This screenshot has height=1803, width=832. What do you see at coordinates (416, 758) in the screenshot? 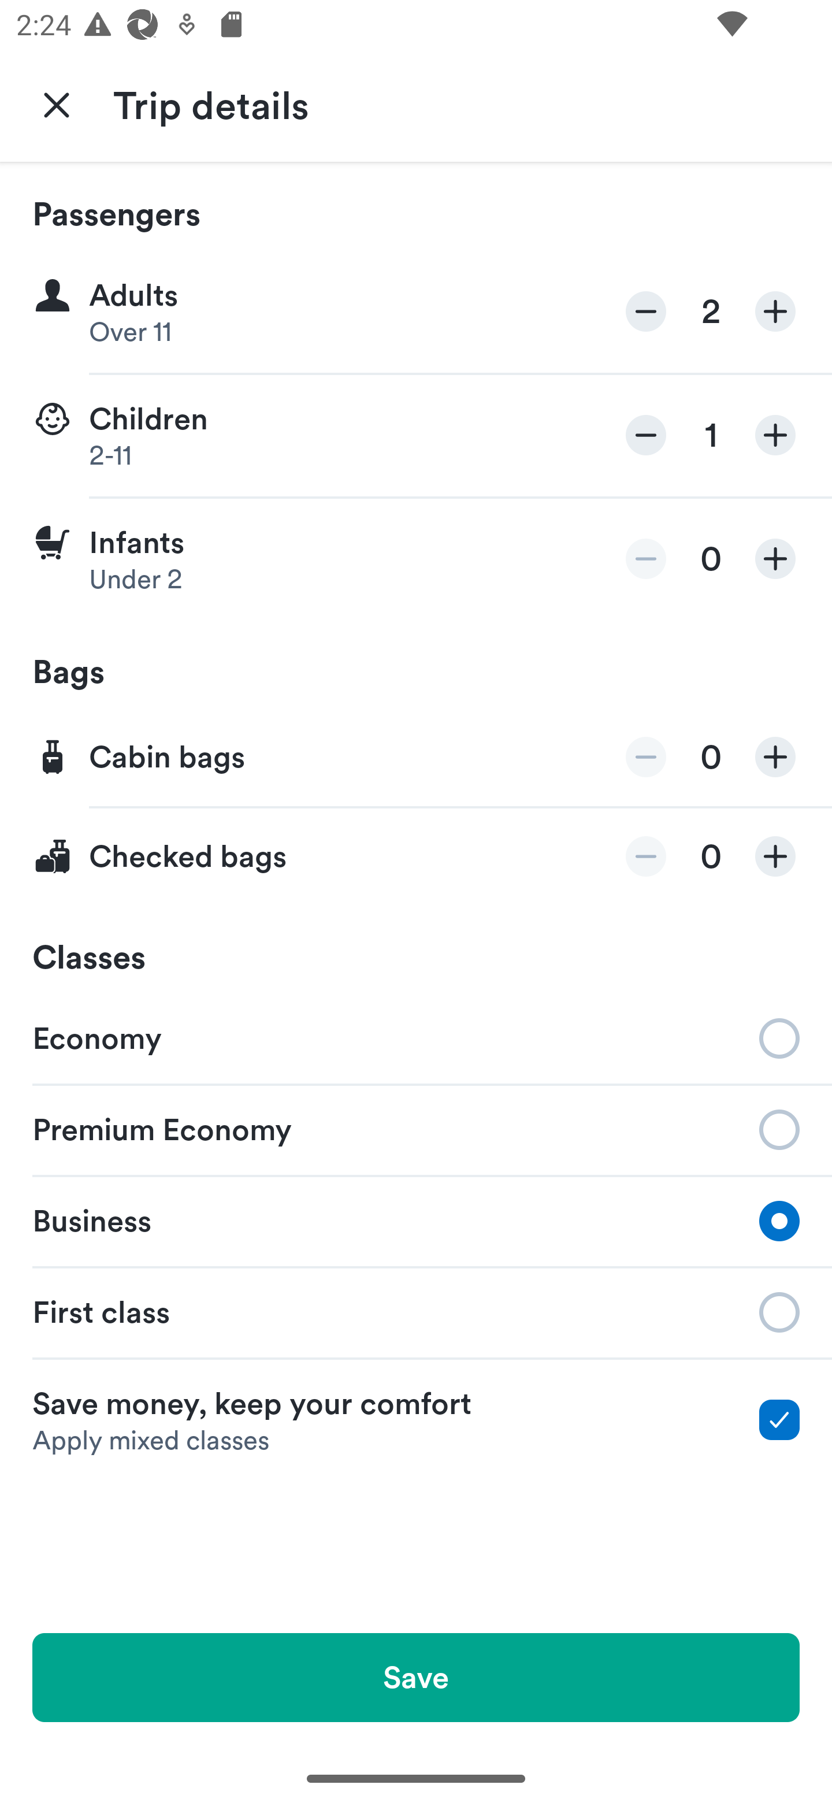
I see `Remove 0 Add Cabin bags` at bounding box center [416, 758].